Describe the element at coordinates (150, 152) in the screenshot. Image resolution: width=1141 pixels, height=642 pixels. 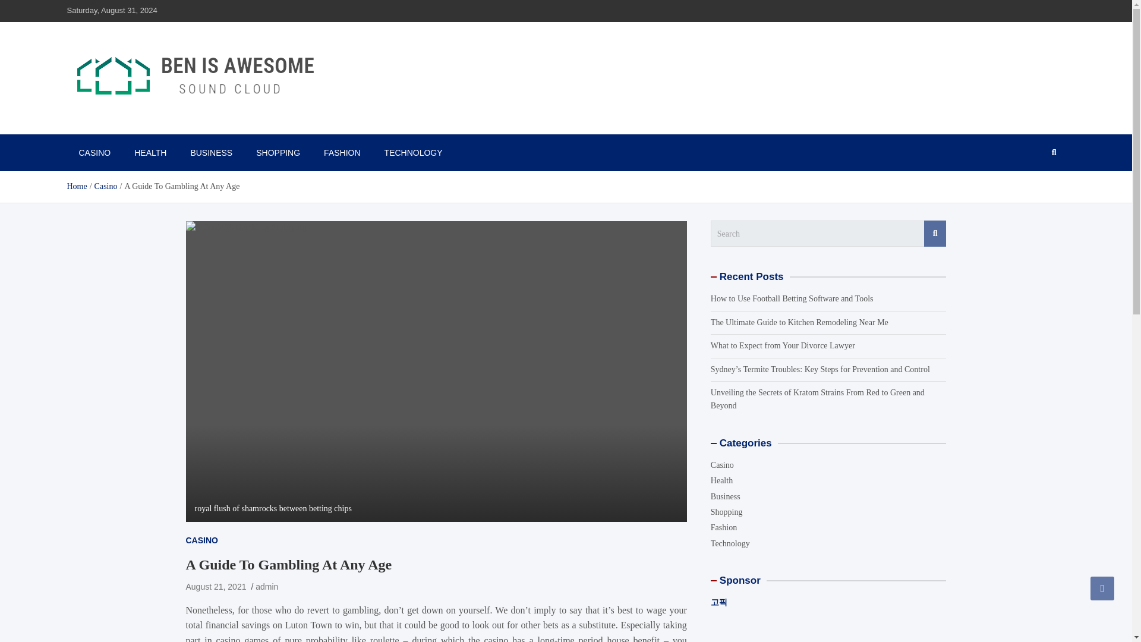
I see `HEALTH` at that location.